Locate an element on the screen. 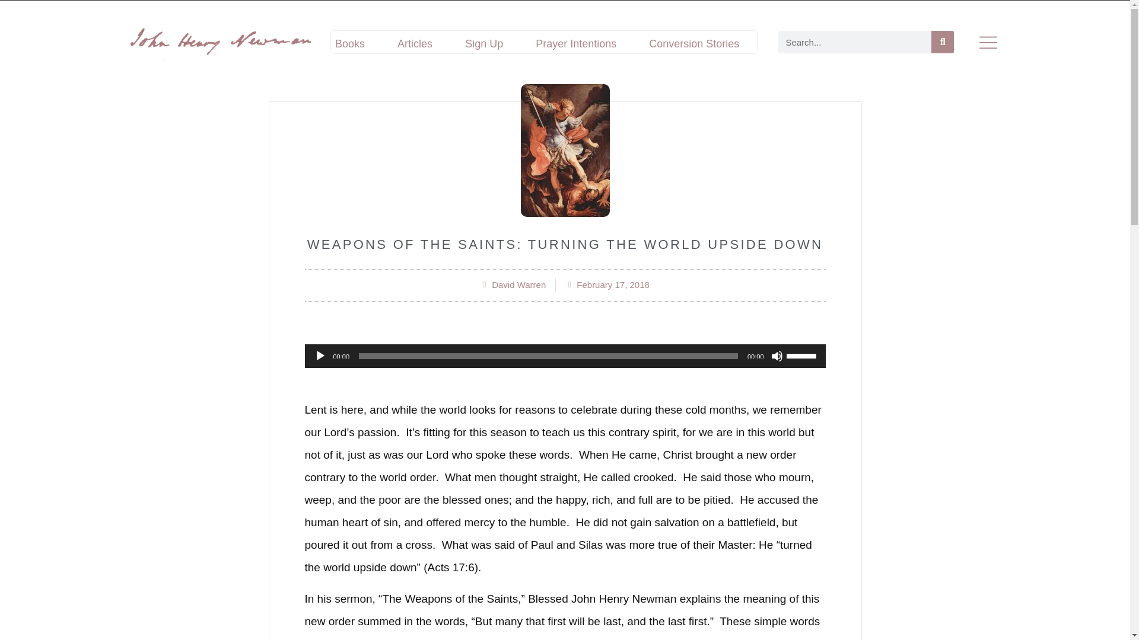 Image resolution: width=1139 pixels, height=640 pixels. Play is located at coordinates (320, 356).